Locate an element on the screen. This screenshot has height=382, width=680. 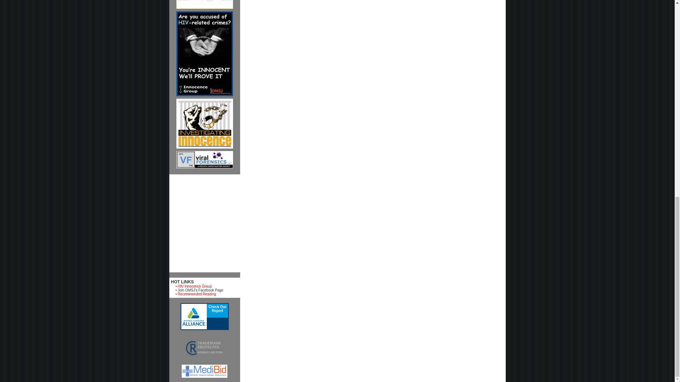
Recommended Reading is located at coordinates (197, 294).